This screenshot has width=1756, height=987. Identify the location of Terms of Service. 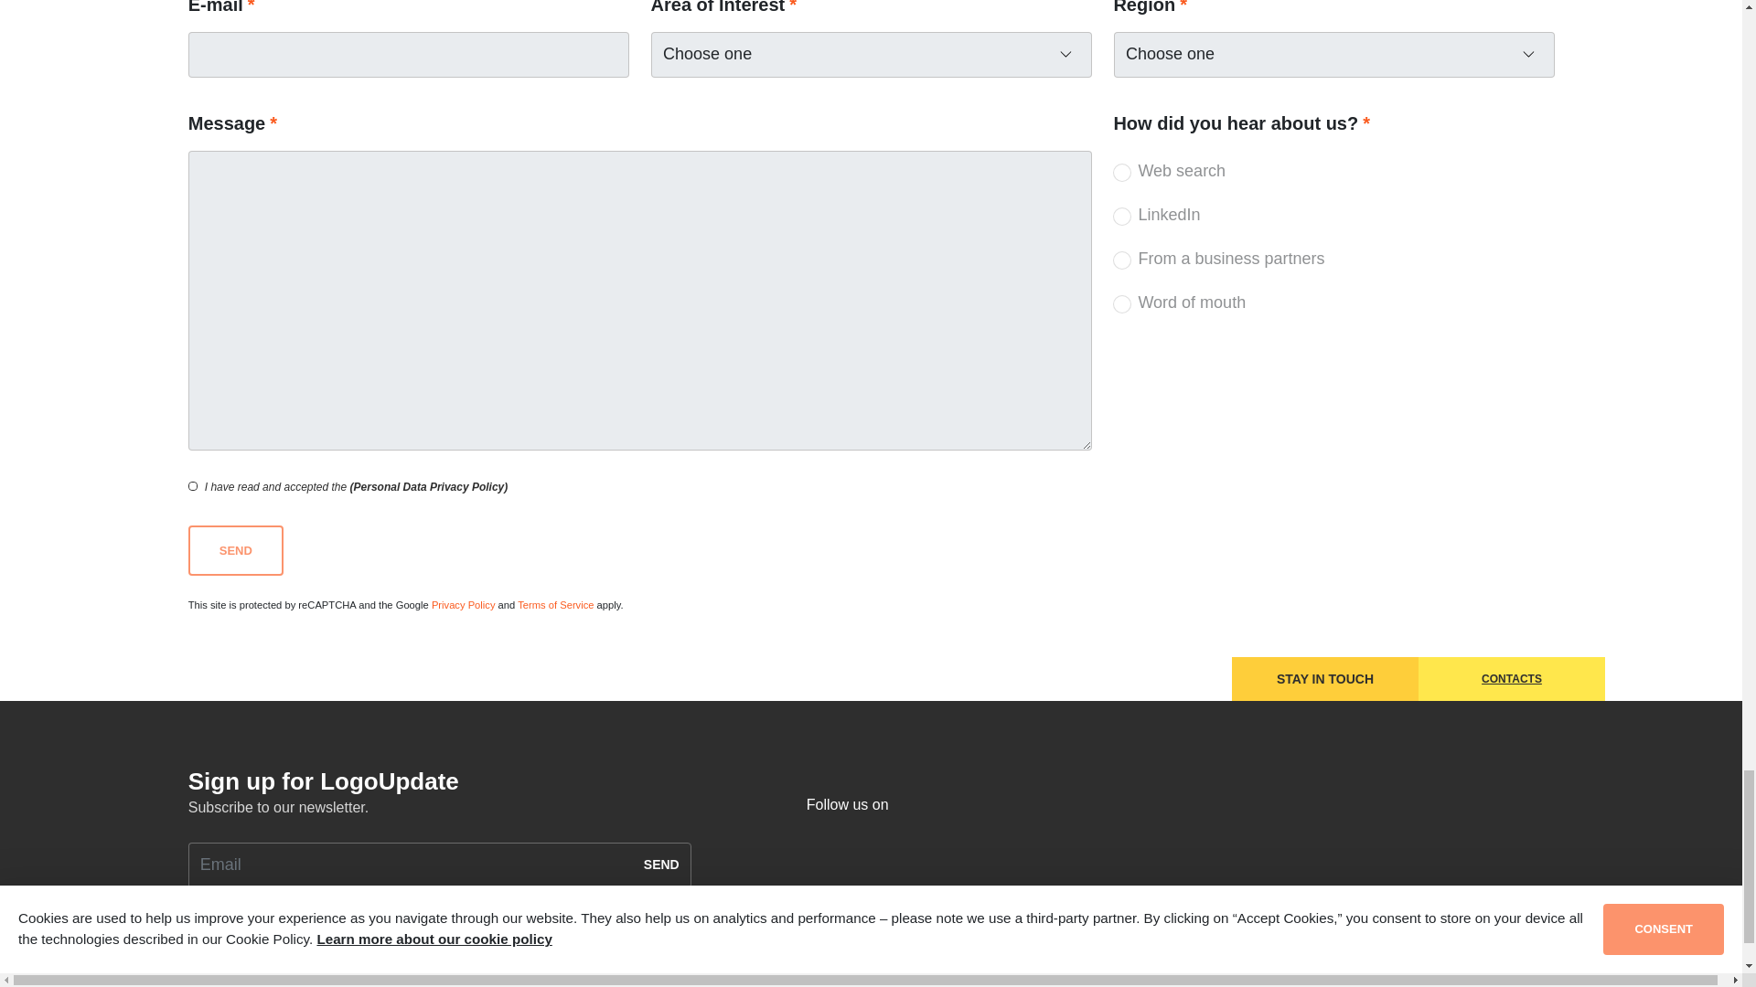
(555, 605).